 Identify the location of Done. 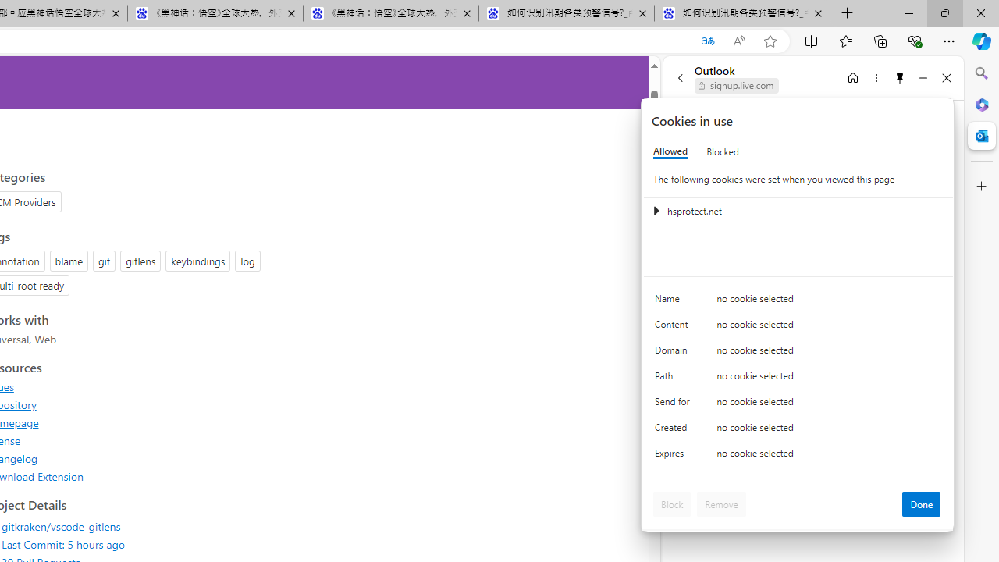
(921, 504).